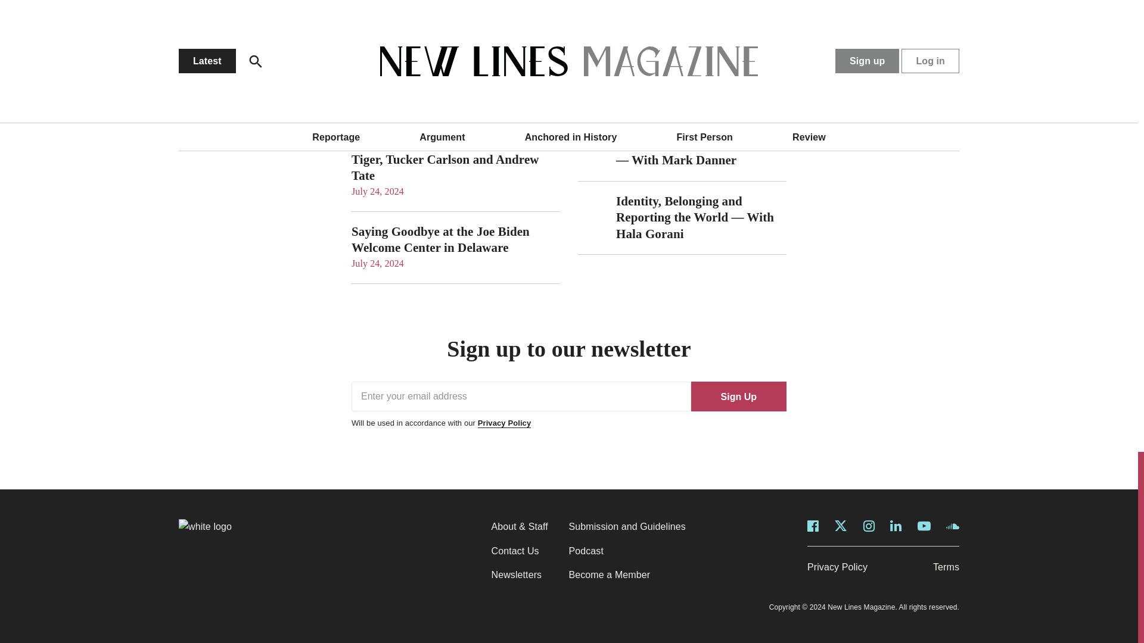 Image resolution: width=1144 pixels, height=643 pixels. What do you see at coordinates (440, 239) in the screenshot?
I see `Saying Goodbye at the Joe Biden Welcome Center in Delaware` at bounding box center [440, 239].